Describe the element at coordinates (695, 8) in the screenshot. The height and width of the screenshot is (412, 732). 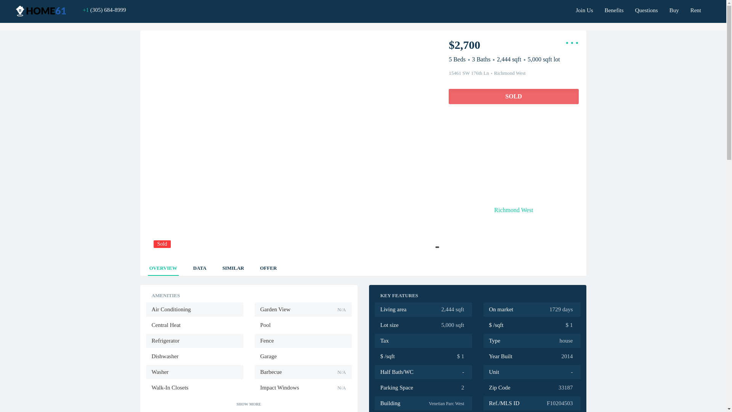
I see `Rent` at that location.